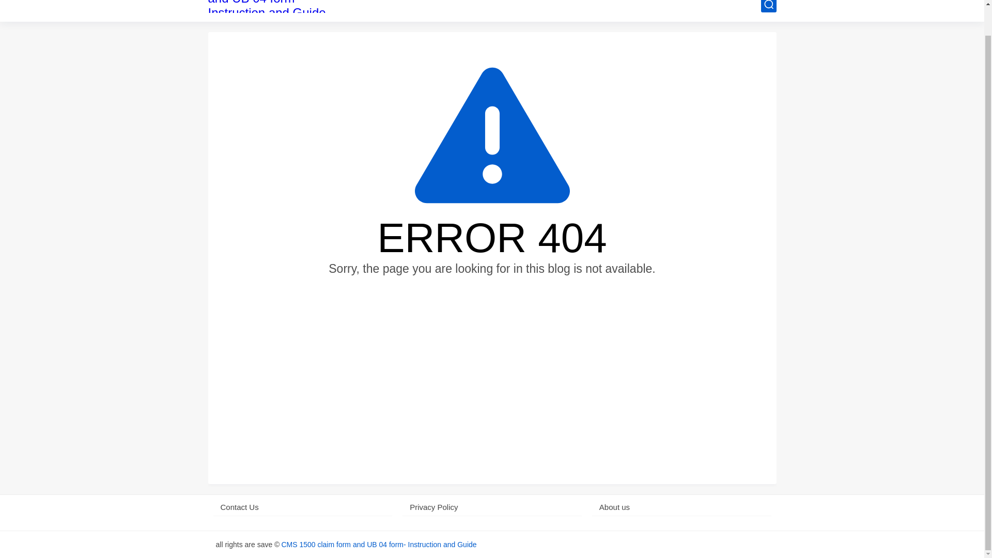 The height and width of the screenshot is (558, 992). I want to click on Contact Us, so click(302, 507).